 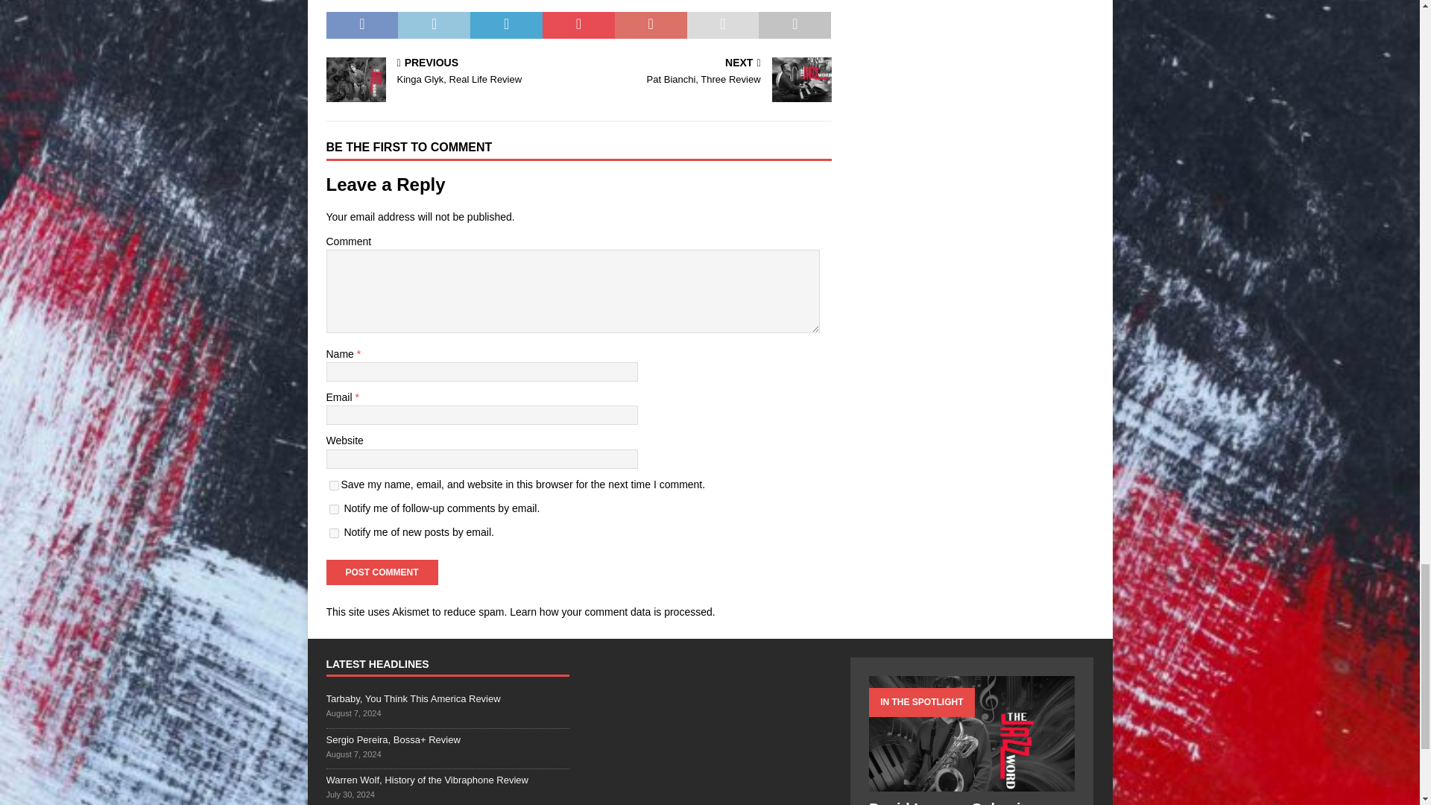 What do you see at coordinates (334, 533) in the screenshot?
I see `subscribe` at bounding box center [334, 533].